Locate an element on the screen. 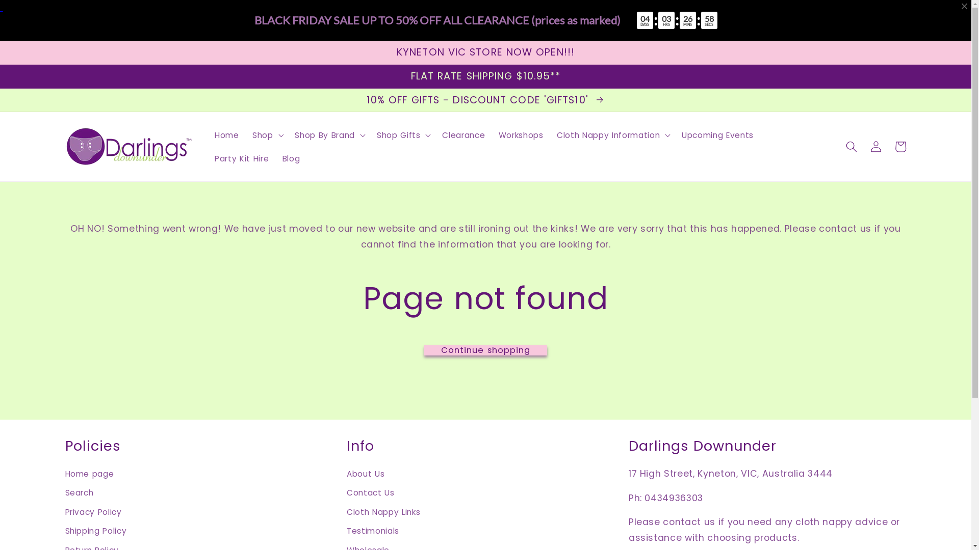 This screenshot has height=550, width=979. Workshops is located at coordinates (521, 135).